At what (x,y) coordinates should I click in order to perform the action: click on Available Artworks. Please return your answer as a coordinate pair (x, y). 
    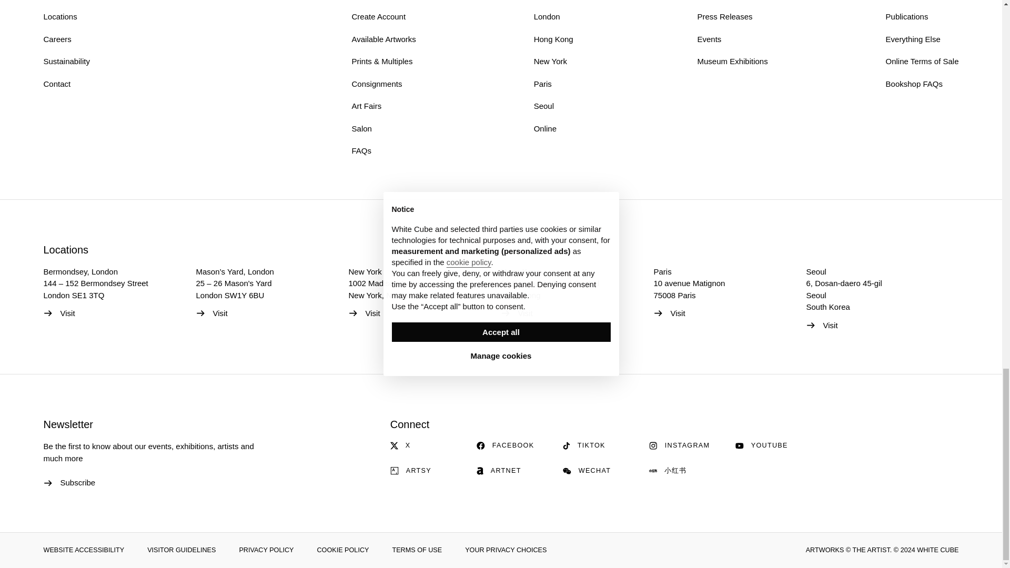
    Looking at the image, I should click on (384, 39).